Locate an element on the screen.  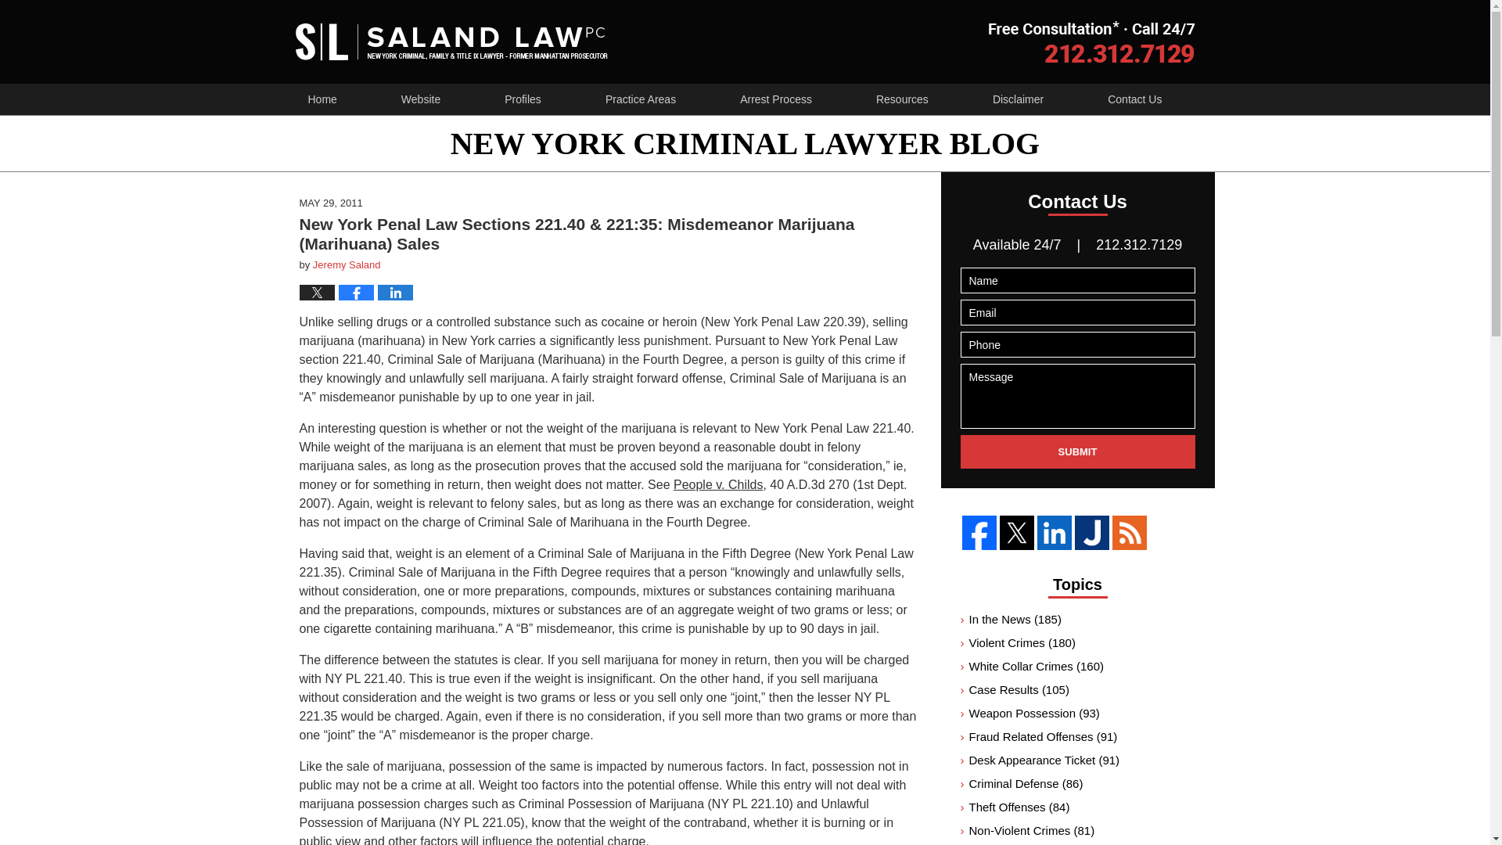
Published By Saland Law PC is located at coordinates (1092, 41).